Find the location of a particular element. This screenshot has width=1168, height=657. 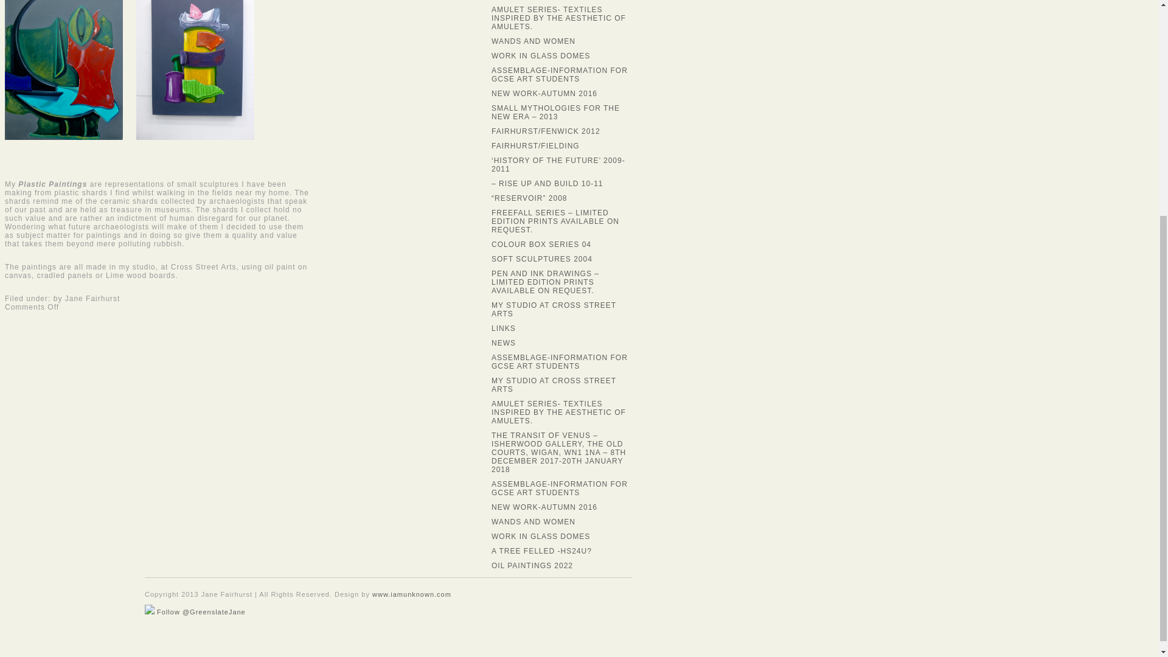

COLOUR BOX SERIES 04 is located at coordinates (541, 245).